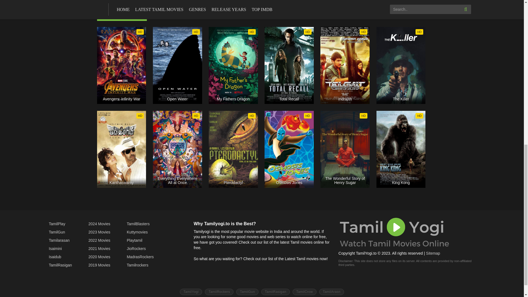  What do you see at coordinates (304, 292) in the screenshot?
I see `TamilCrow` at bounding box center [304, 292].